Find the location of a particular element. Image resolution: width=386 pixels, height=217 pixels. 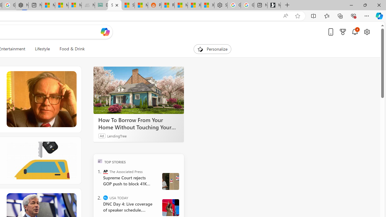

Food & Drink is located at coordinates (72, 49).